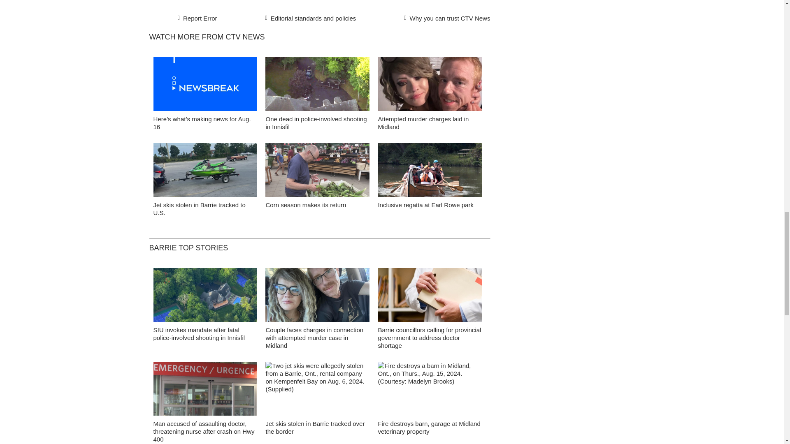  Describe the element at coordinates (205, 297) in the screenshot. I see `Innisfil shooting` at that location.